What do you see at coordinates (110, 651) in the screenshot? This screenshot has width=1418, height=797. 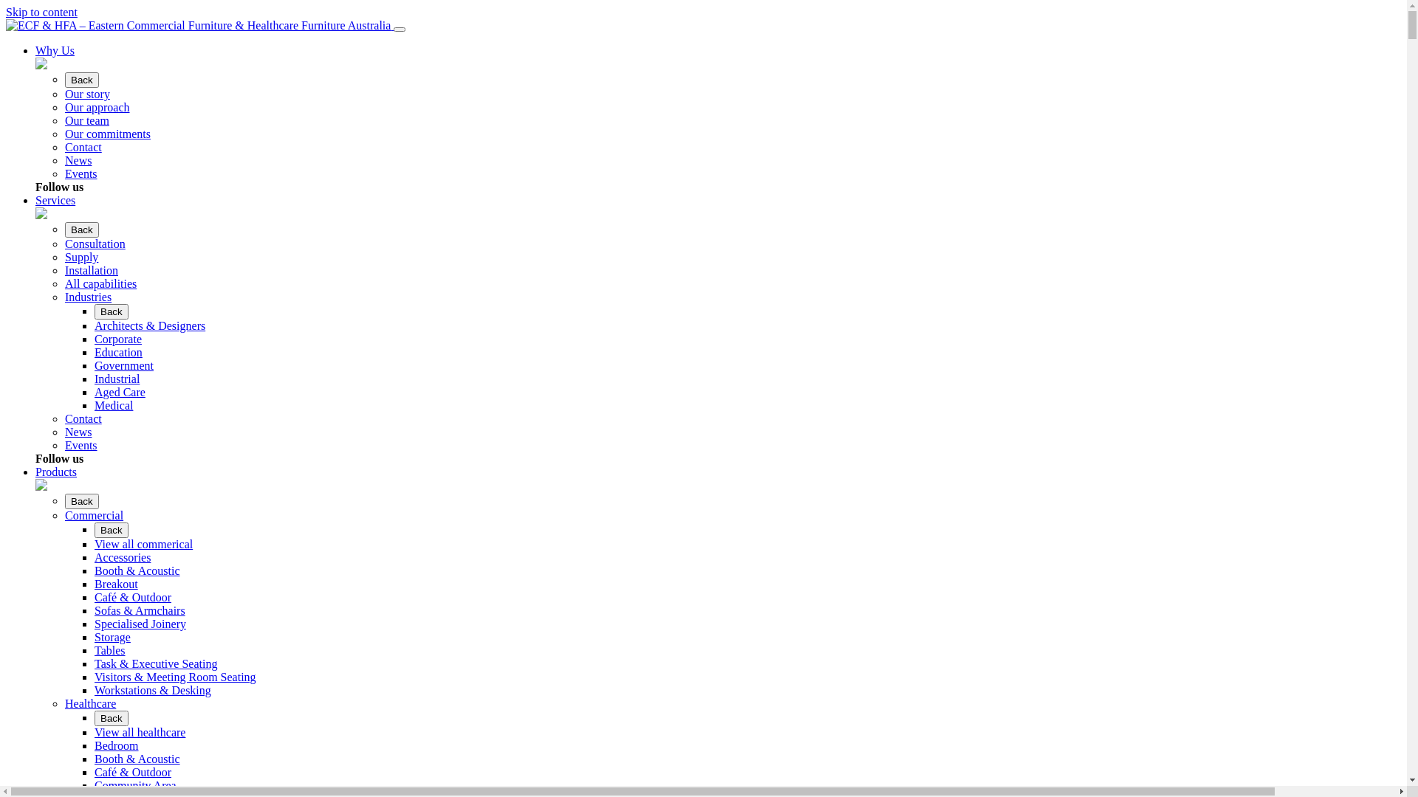 I see `Tables` at bounding box center [110, 651].